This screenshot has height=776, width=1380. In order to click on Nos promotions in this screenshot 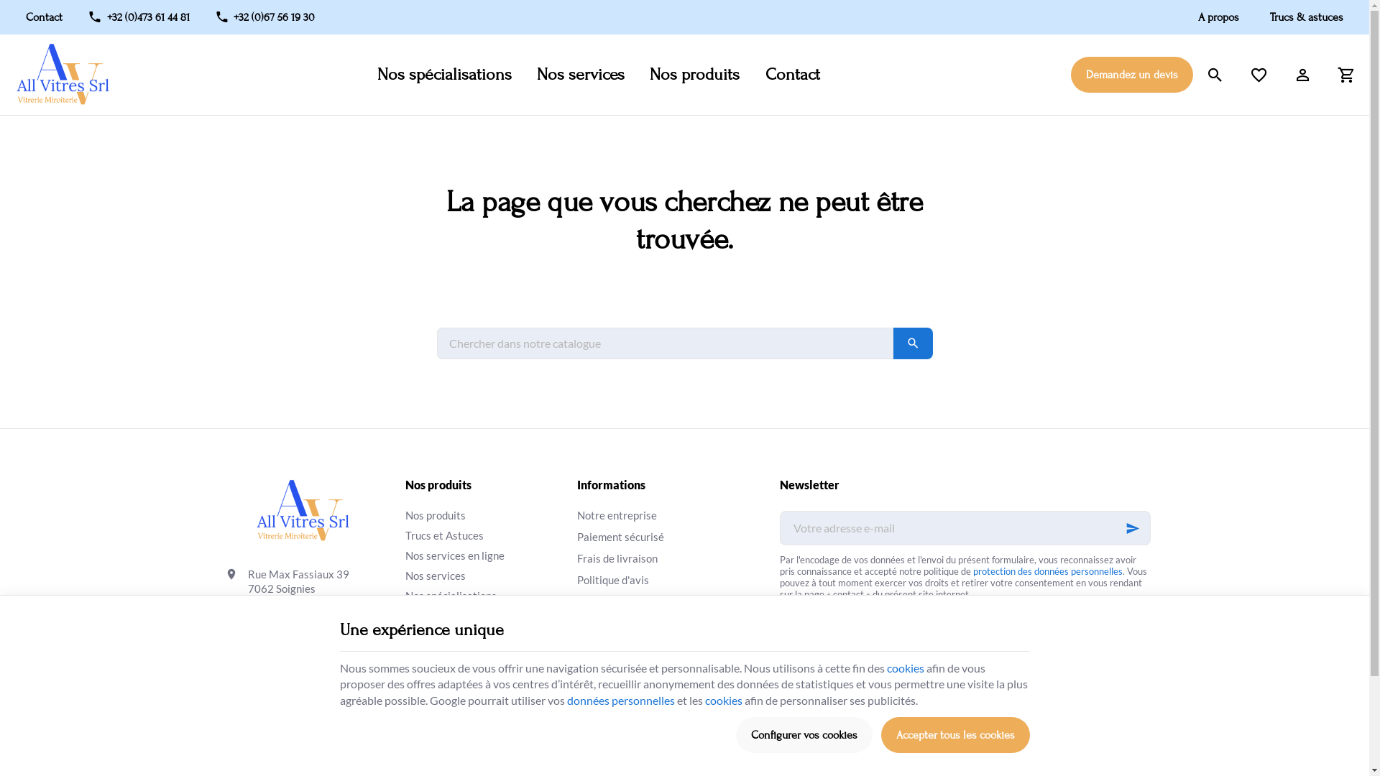, I will do `click(637, 602)`.